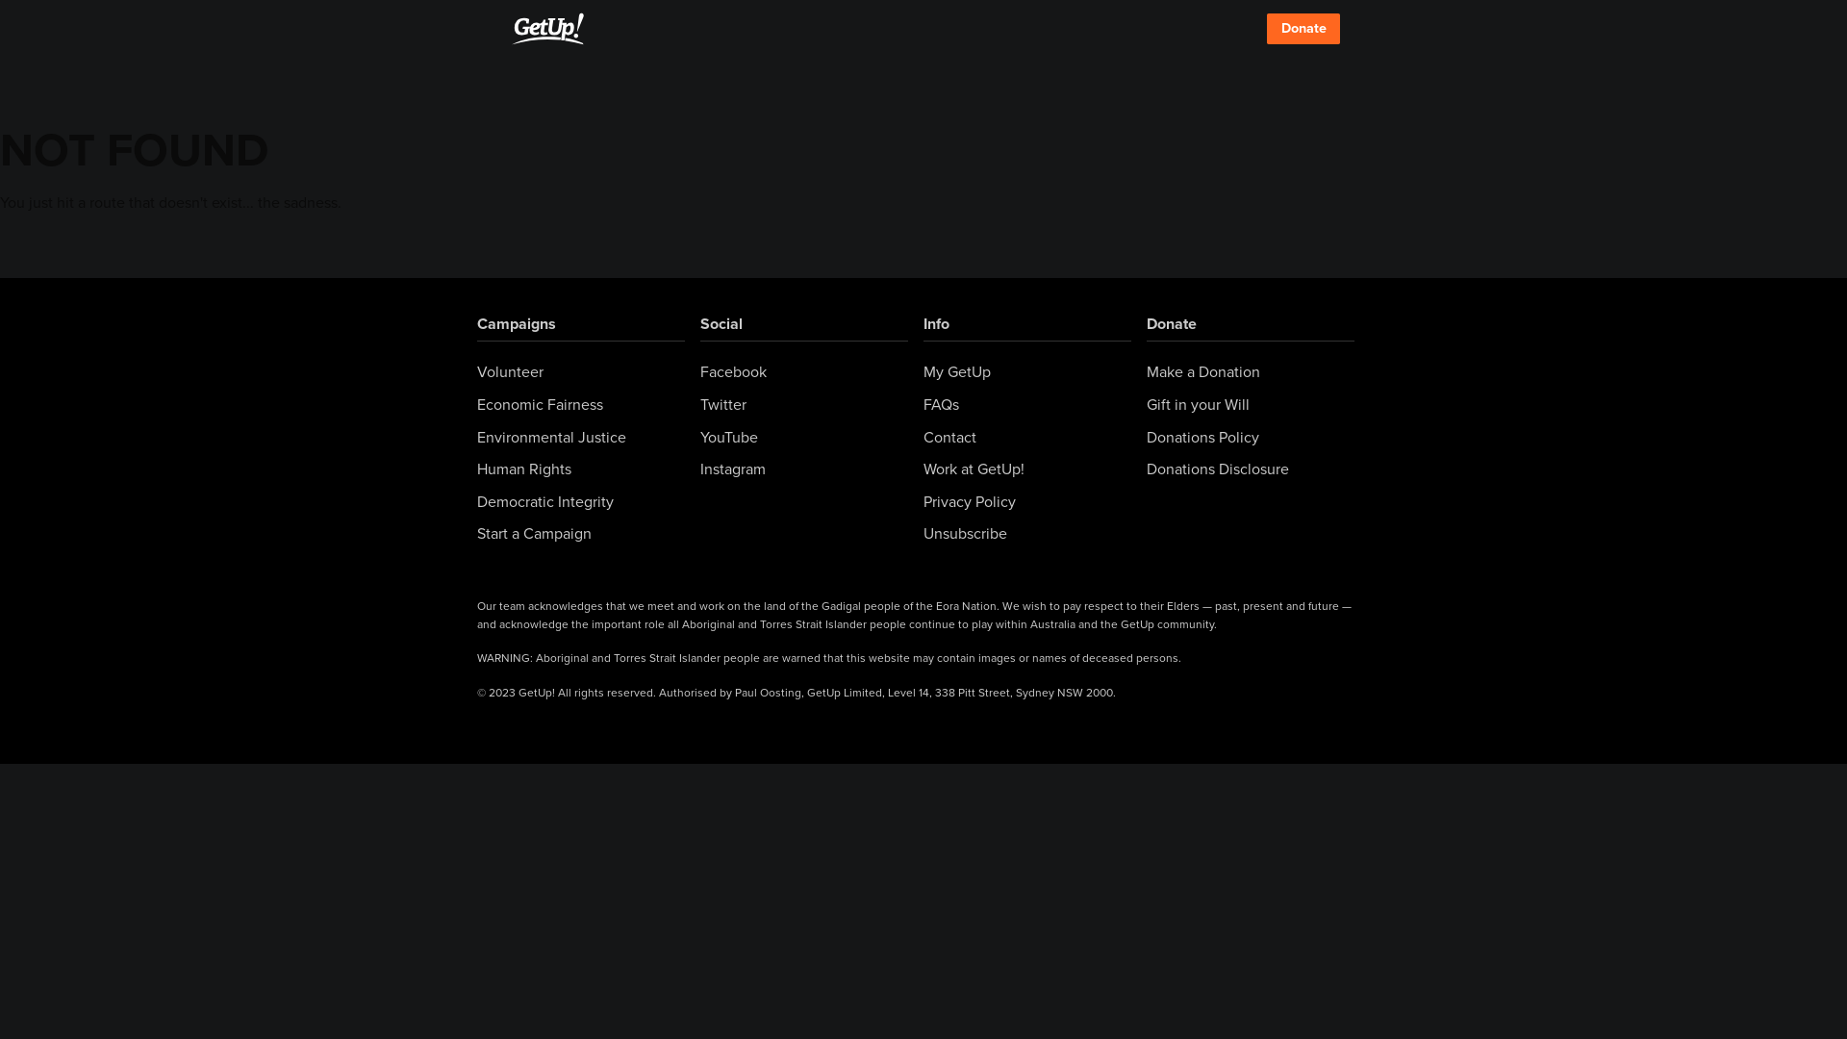 The image size is (1847, 1039). I want to click on Social, so click(721, 324).